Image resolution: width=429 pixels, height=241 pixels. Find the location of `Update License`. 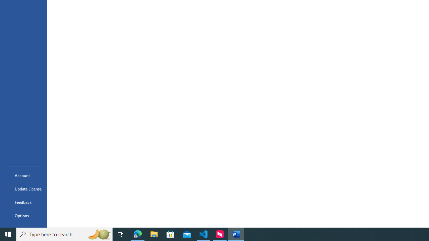

Update License is located at coordinates (23, 189).